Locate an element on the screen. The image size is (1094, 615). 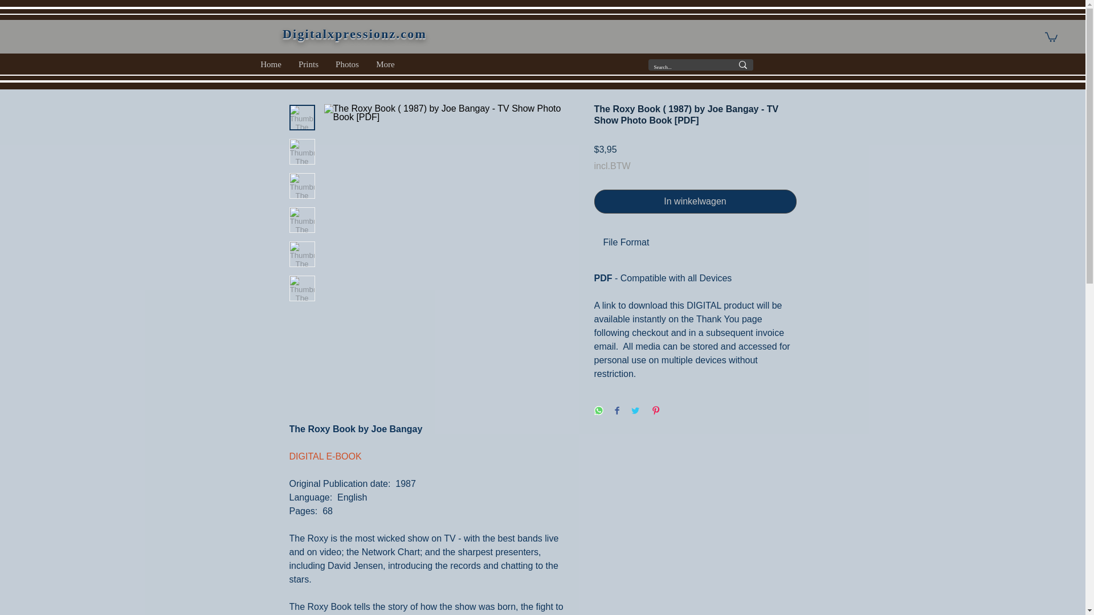
Photos is located at coordinates (348, 64).